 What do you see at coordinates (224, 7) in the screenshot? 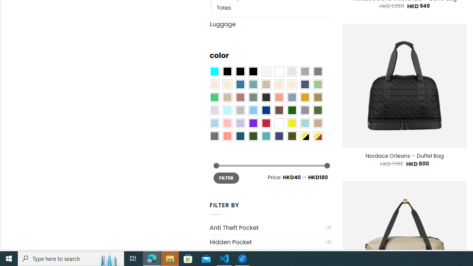
I see `Totes` at bounding box center [224, 7].